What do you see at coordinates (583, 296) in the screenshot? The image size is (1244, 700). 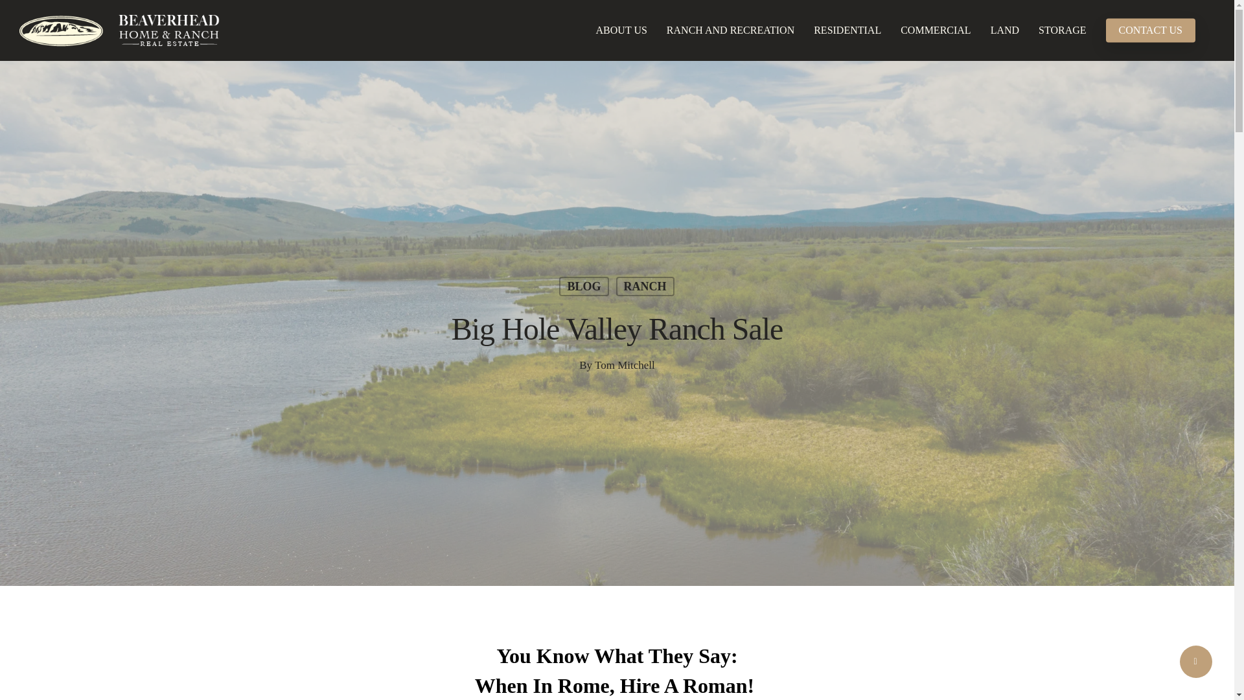 I see `BLOG` at bounding box center [583, 296].